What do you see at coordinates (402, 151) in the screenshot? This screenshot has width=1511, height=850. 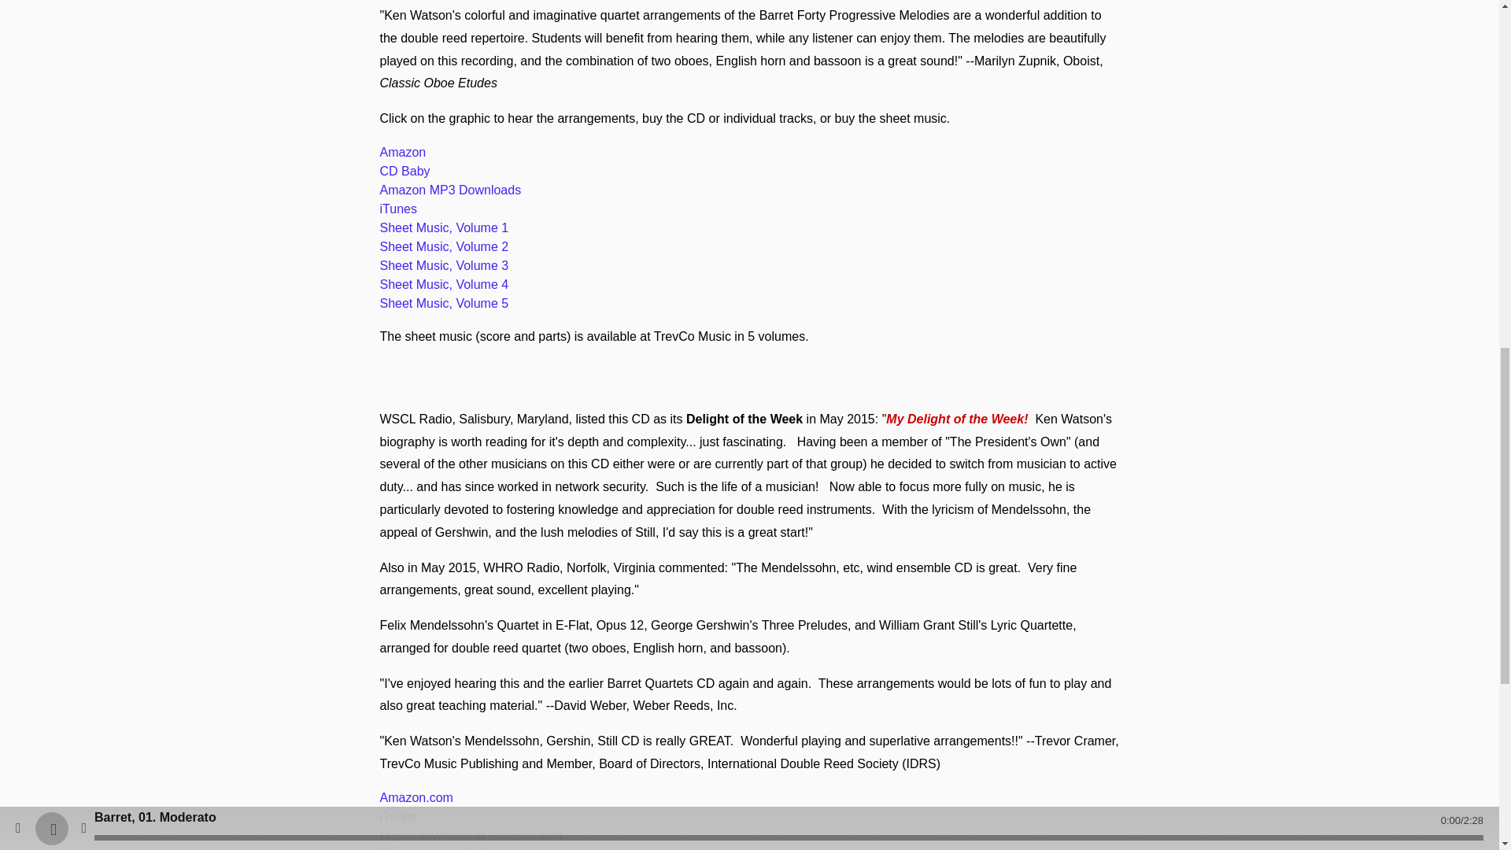 I see `Amazon` at bounding box center [402, 151].